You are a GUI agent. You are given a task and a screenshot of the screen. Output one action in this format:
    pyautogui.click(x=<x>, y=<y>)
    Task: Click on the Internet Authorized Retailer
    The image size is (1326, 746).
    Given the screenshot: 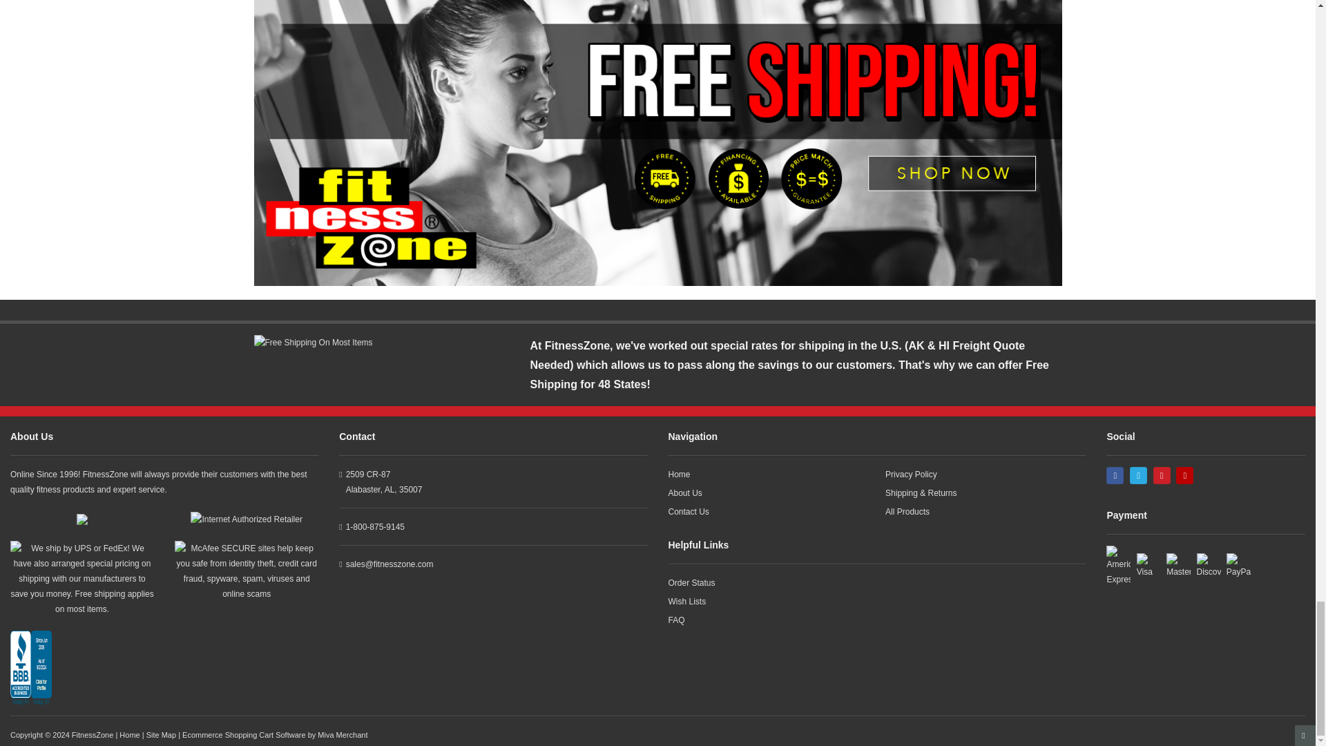 What is the action you would take?
    pyautogui.click(x=246, y=519)
    